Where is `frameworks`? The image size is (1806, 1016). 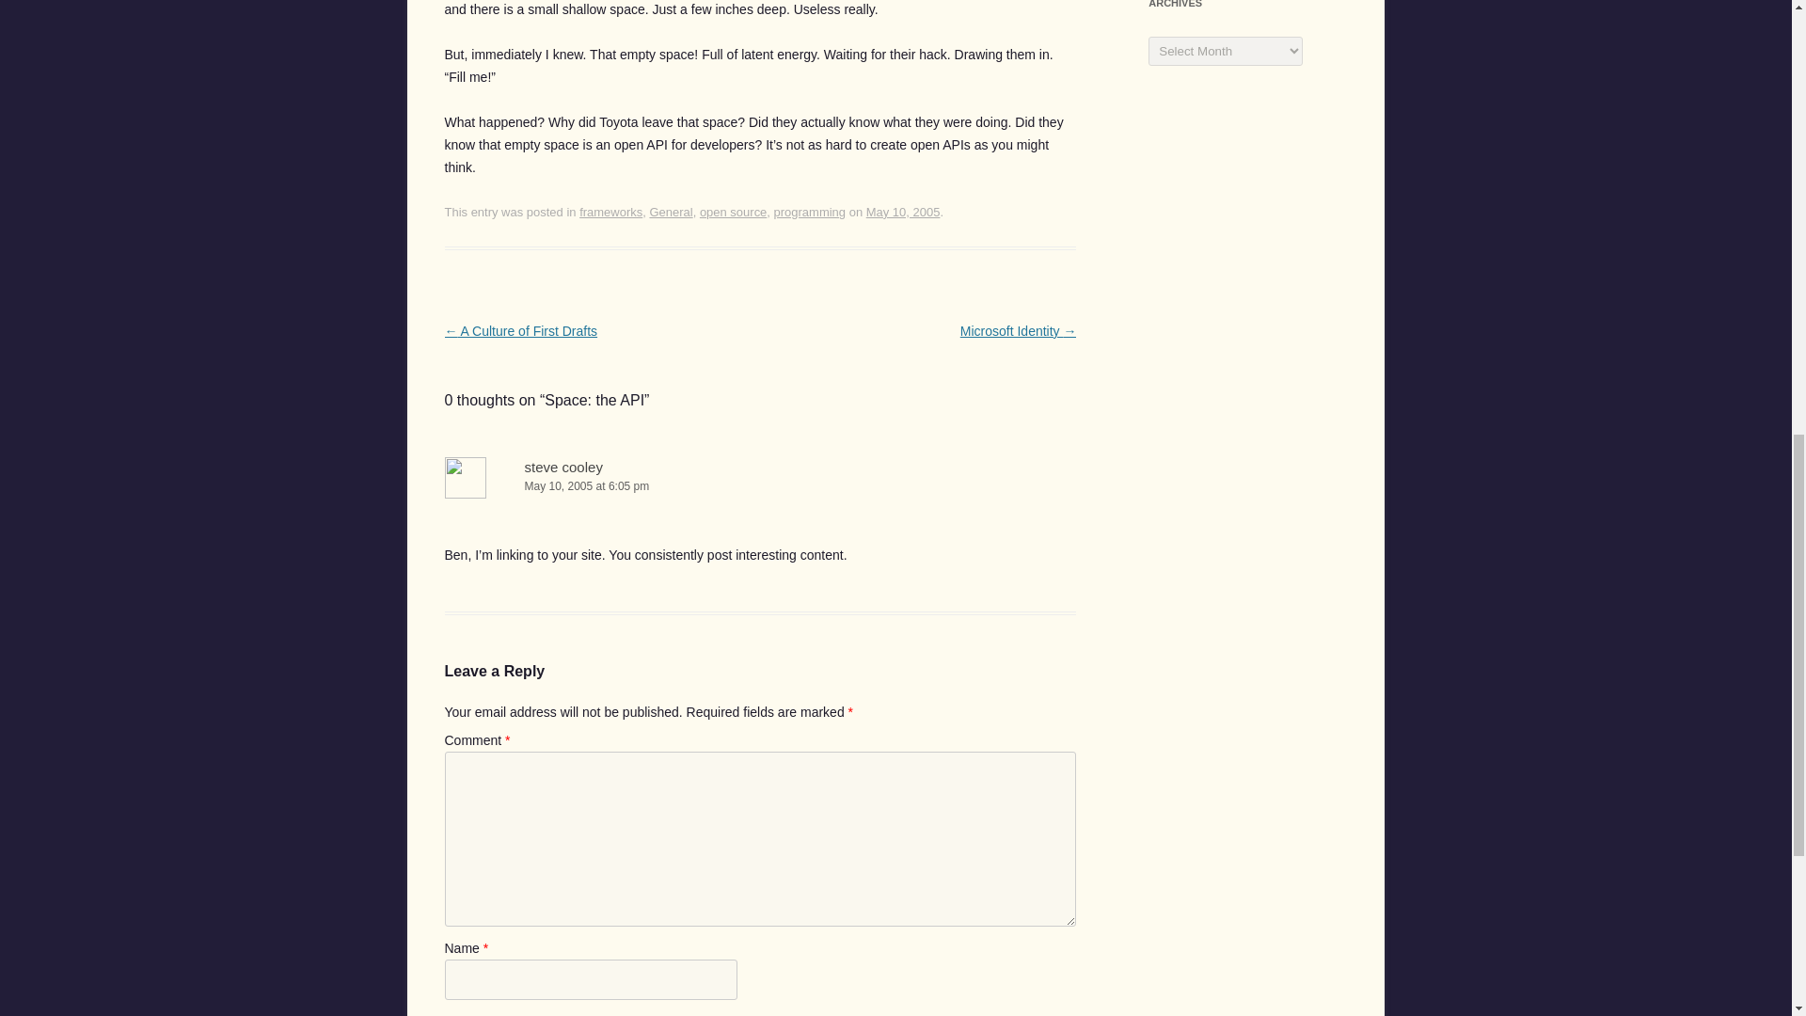 frameworks is located at coordinates (611, 213).